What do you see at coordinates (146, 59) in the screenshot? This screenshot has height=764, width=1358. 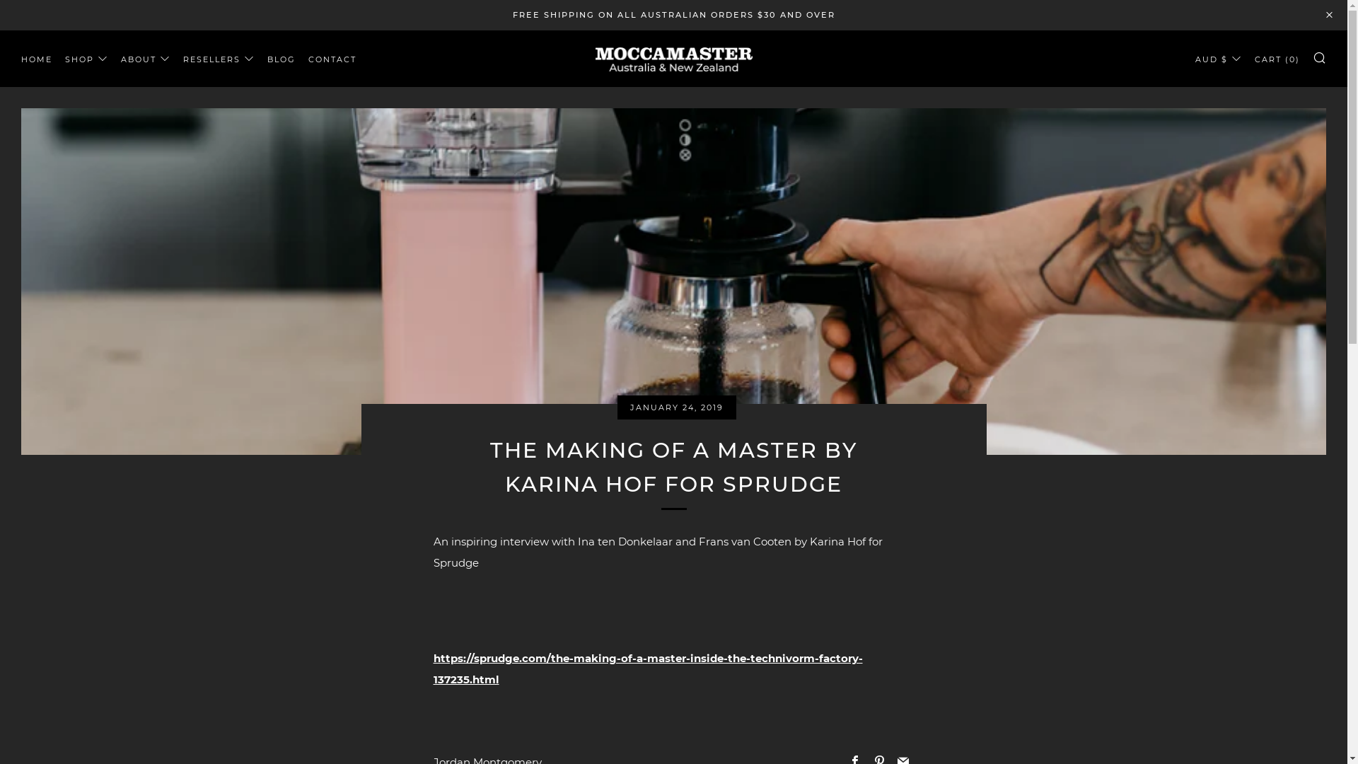 I see `ABOUT` at bounding box center [146, 59].